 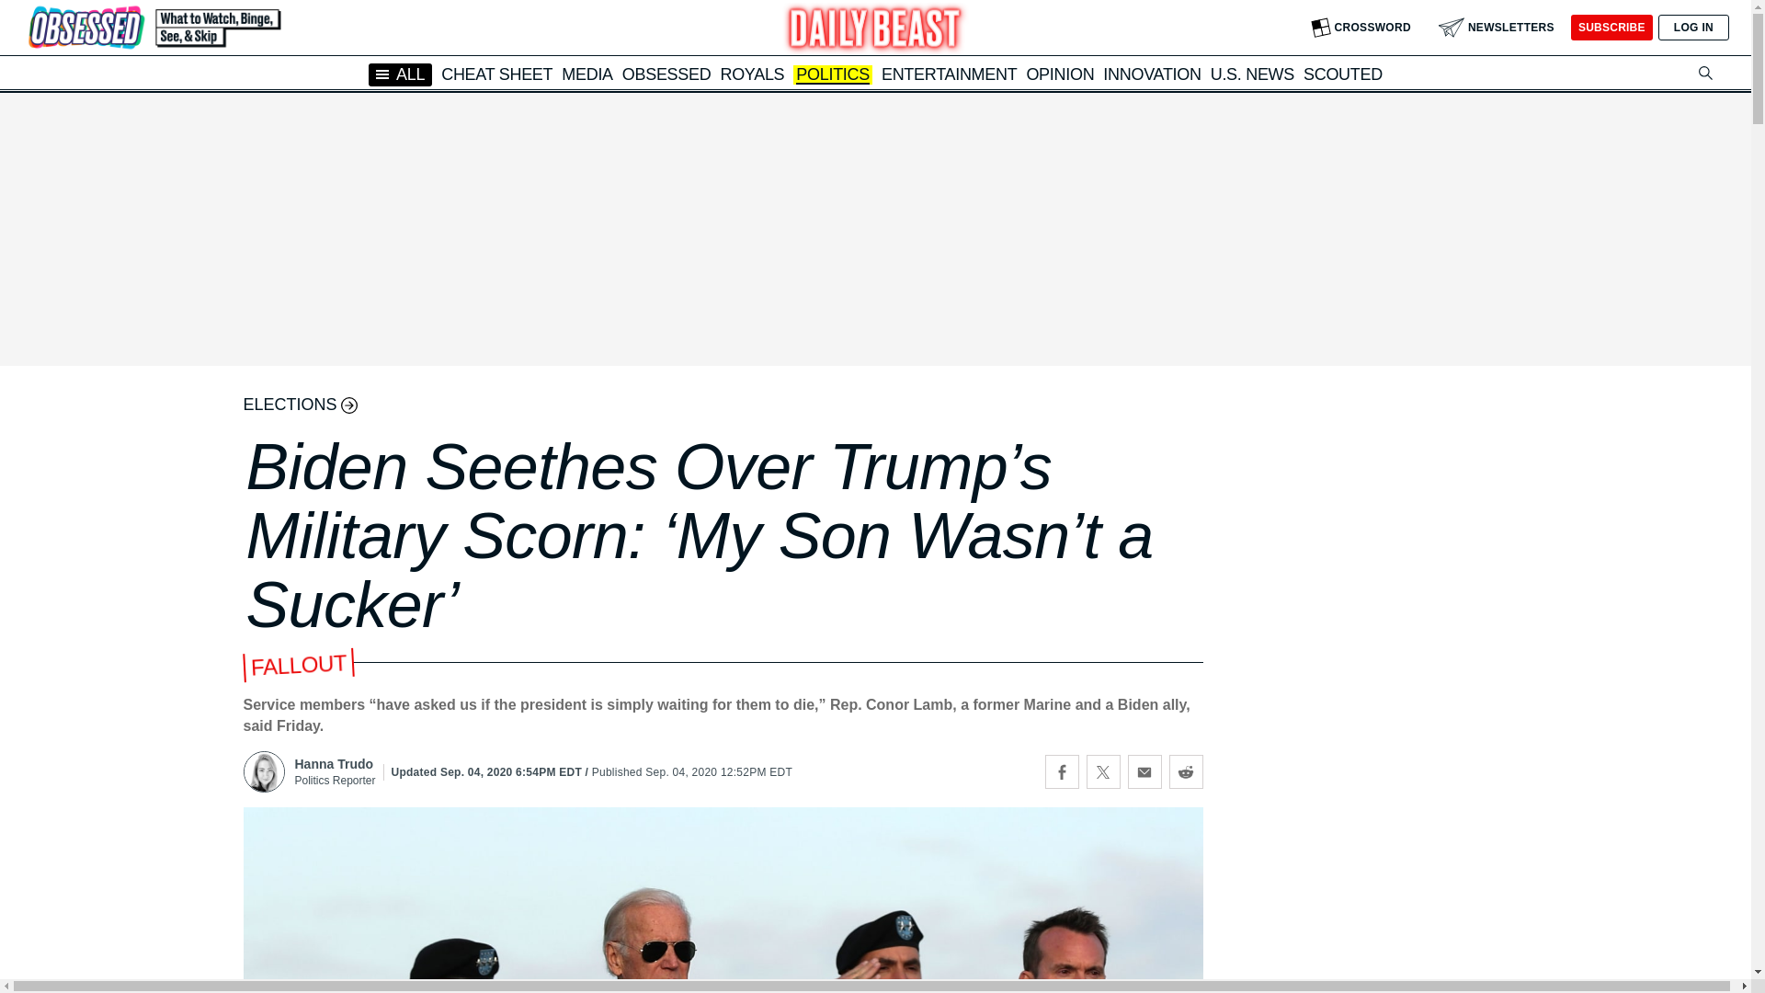 I want to click on ROYALS, so click(x=752, y=74).